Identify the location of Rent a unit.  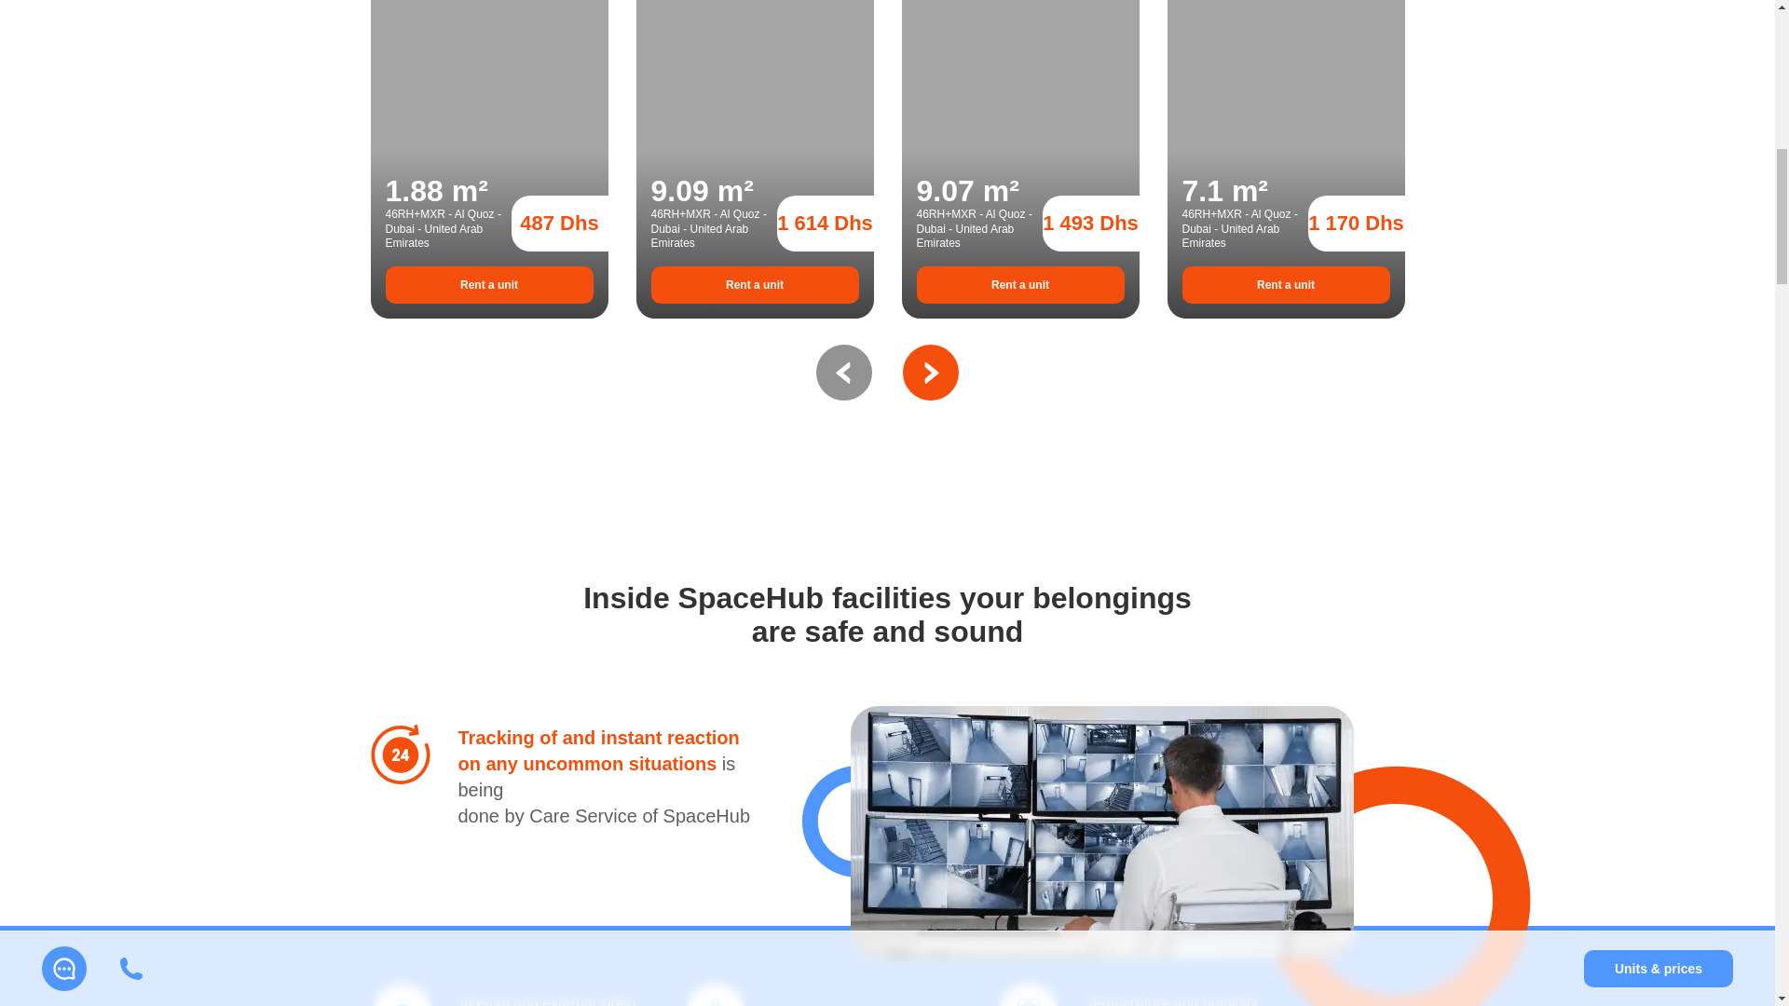
(755, 285).